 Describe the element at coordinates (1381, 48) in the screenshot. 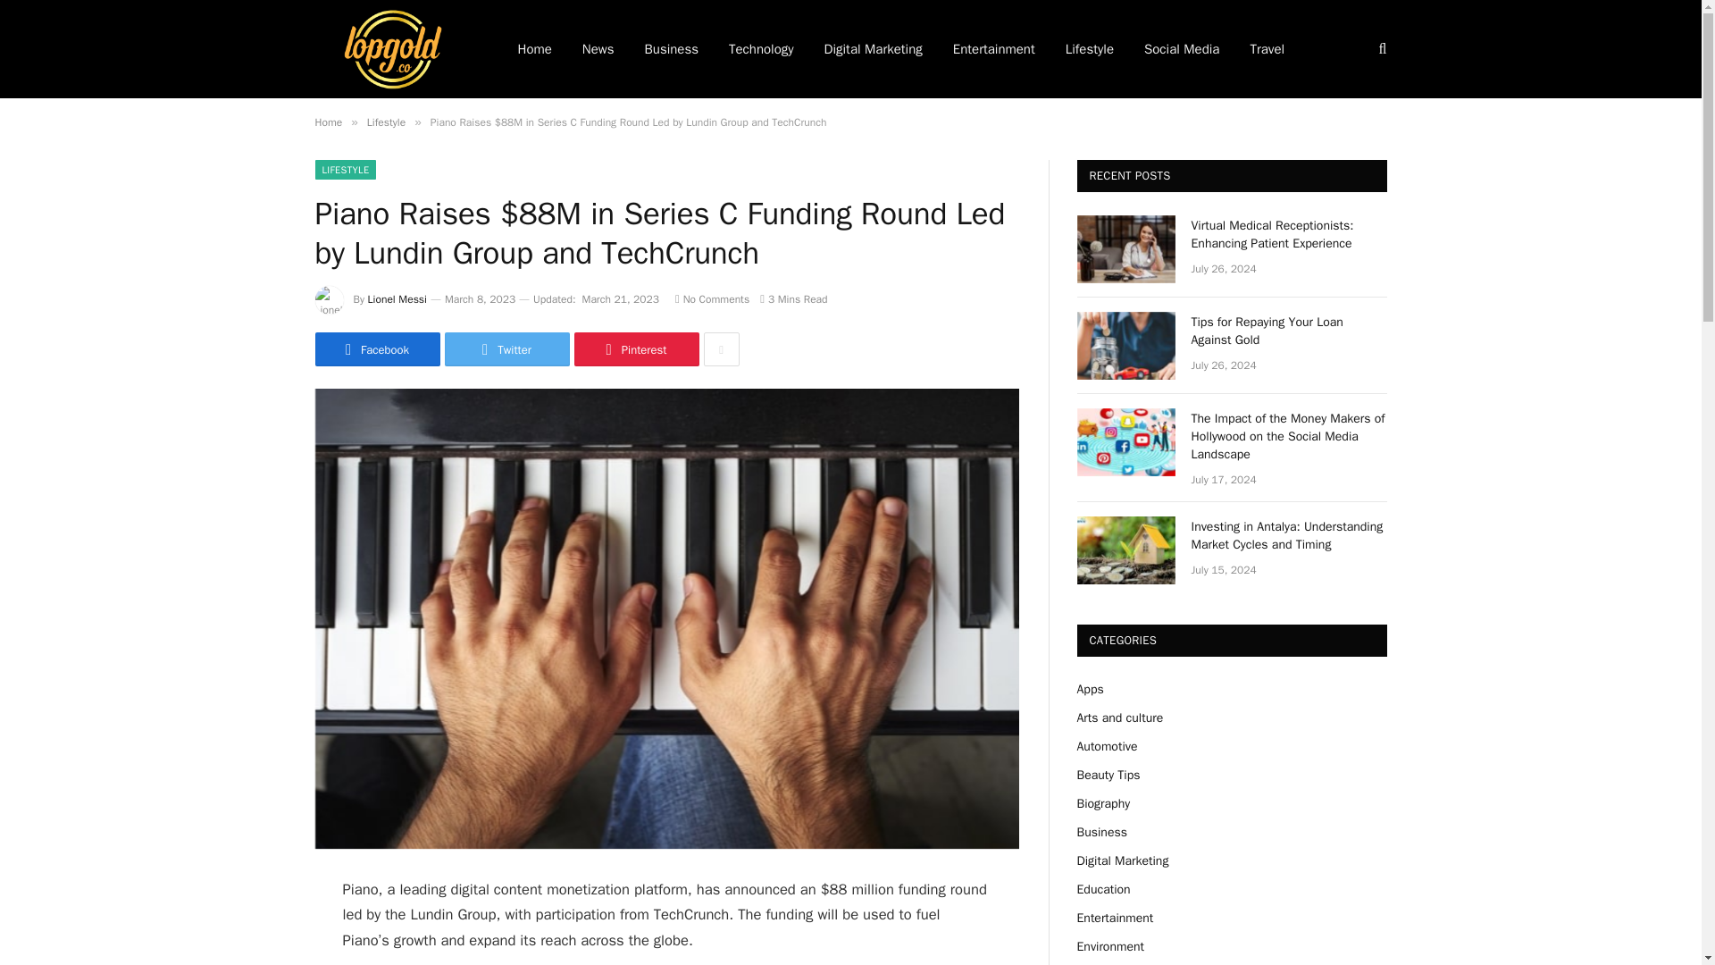

I see `Search` at that location.